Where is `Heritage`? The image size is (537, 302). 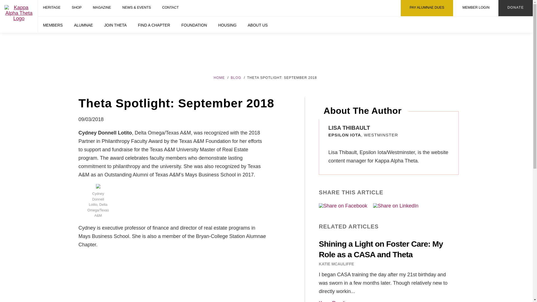
Heritage is located at coordinates (52, 8).